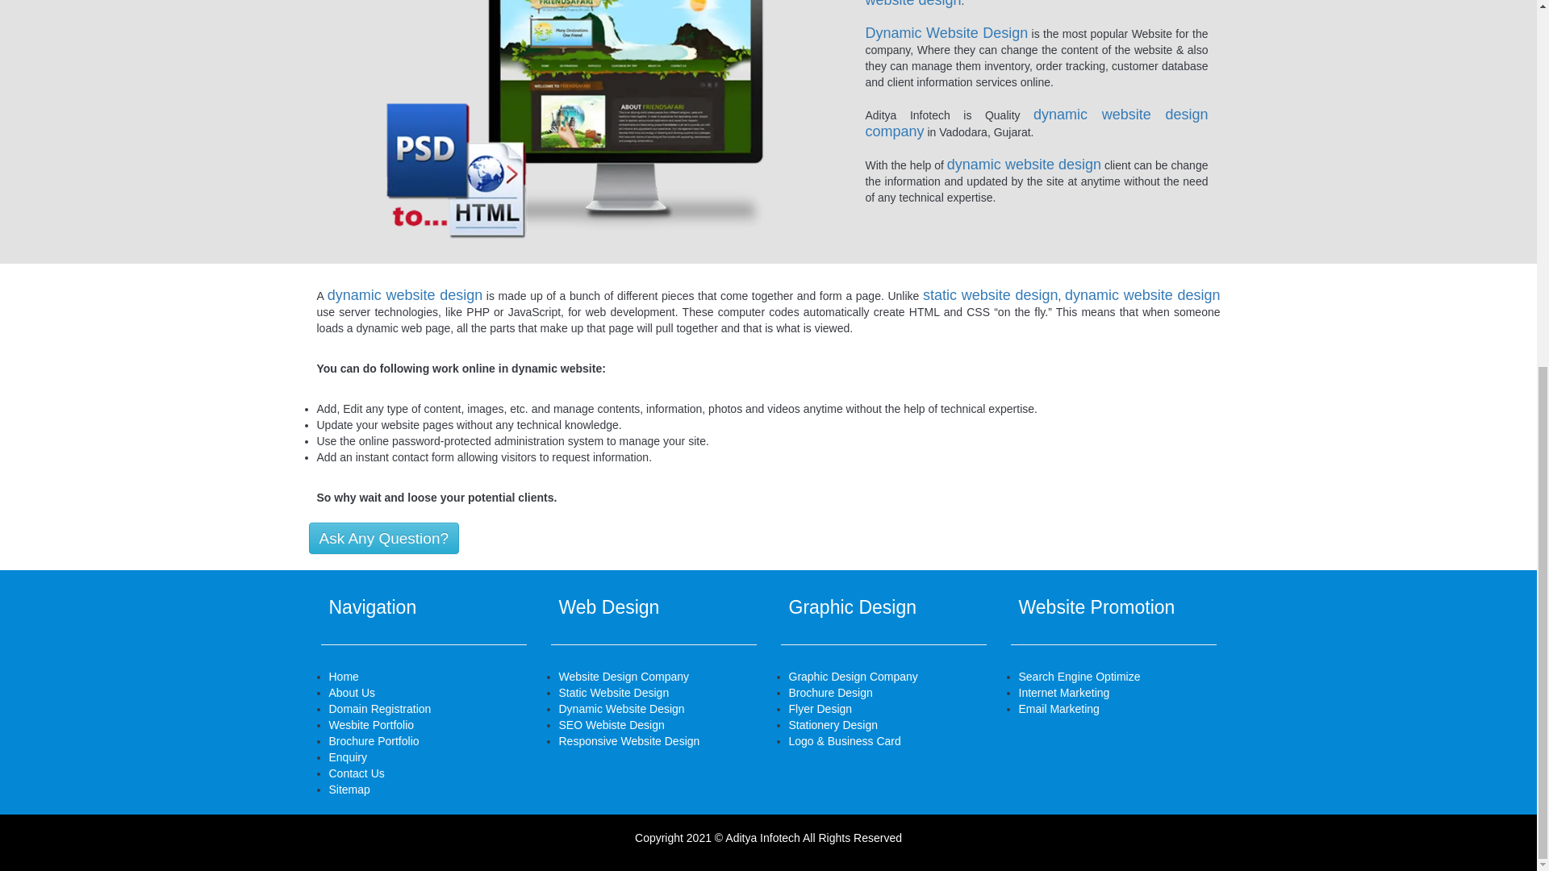 This screenshot has width=1549, height=871. I want to click on Domain Registration, so click(380, 708).